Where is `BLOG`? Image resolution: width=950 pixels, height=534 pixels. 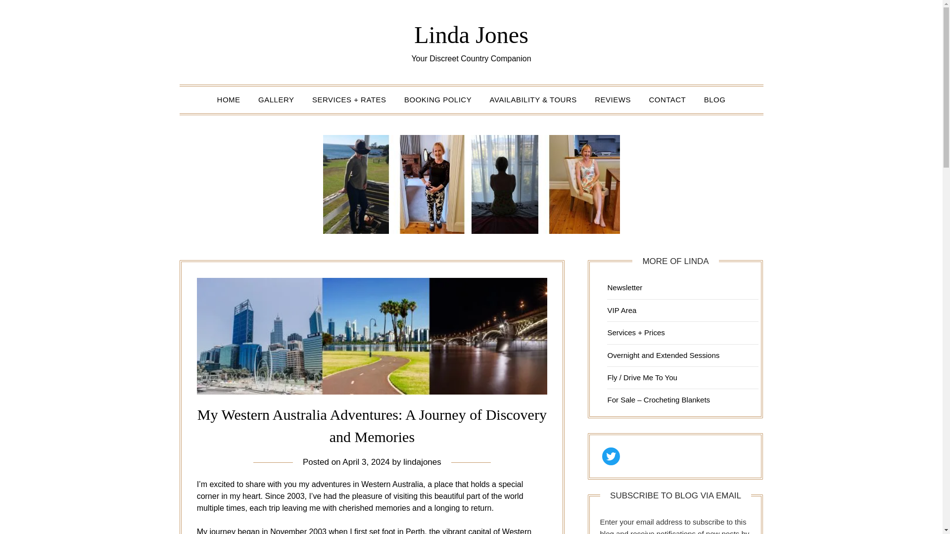 BLOG is located at coordinates (714, 99).